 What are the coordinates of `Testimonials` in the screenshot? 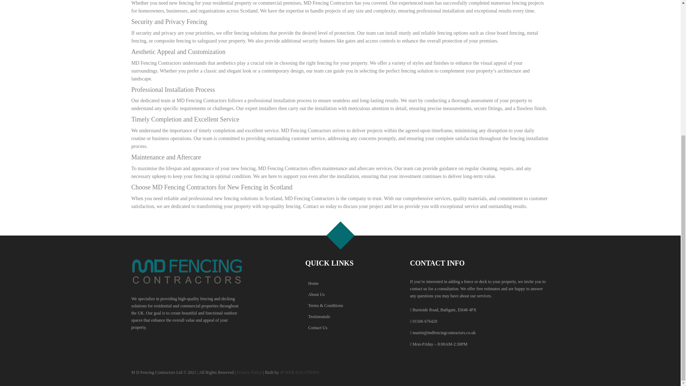 It's located at (340, 317).